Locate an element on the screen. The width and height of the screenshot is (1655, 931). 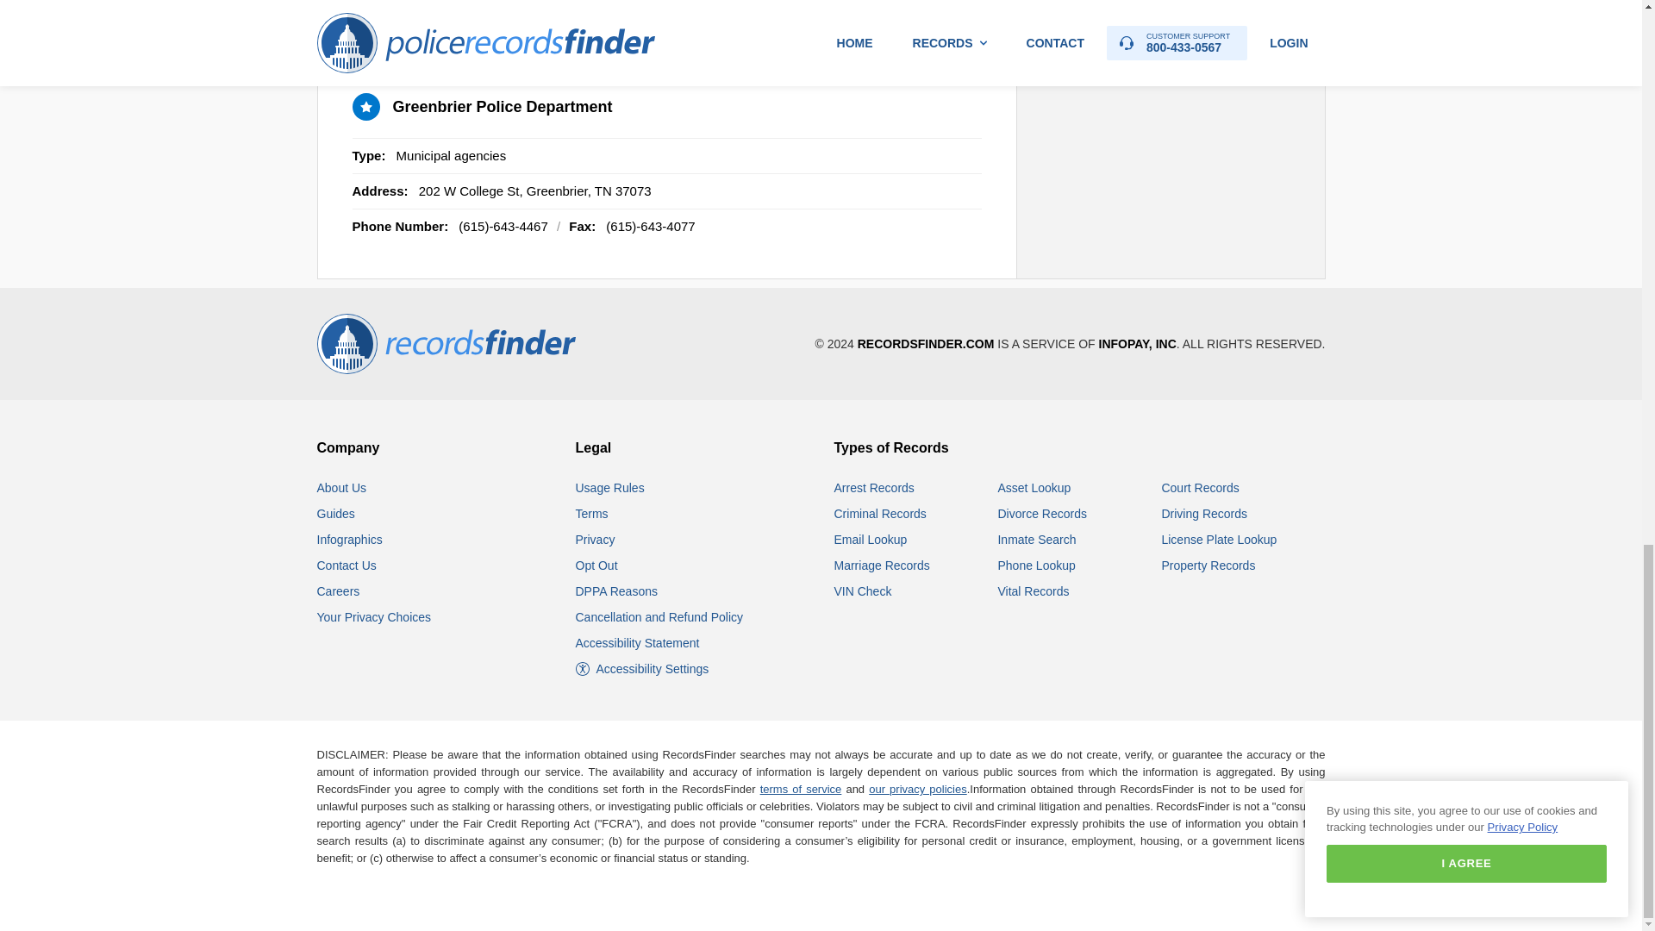
RecordsFinder.com Usage Rules is located at coordinates (610, 488).